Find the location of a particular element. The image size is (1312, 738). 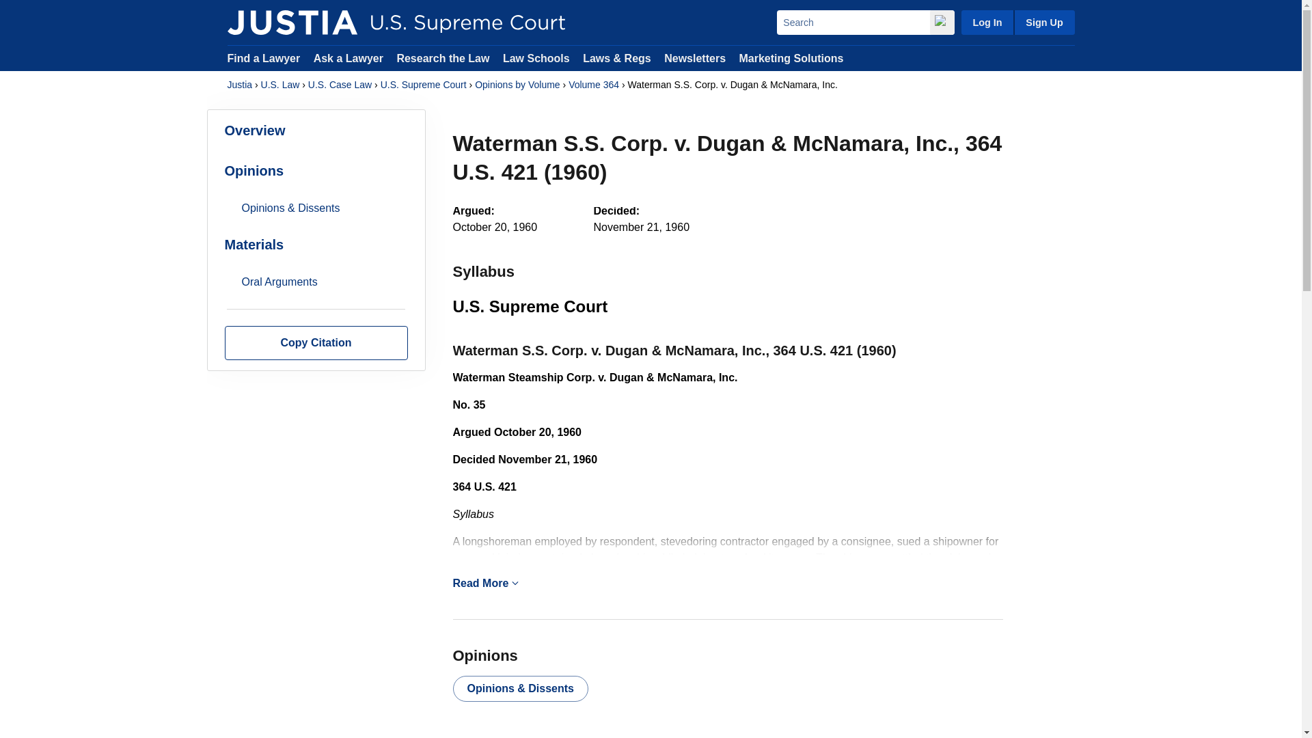

Read More is located at coordinates (727, 584).